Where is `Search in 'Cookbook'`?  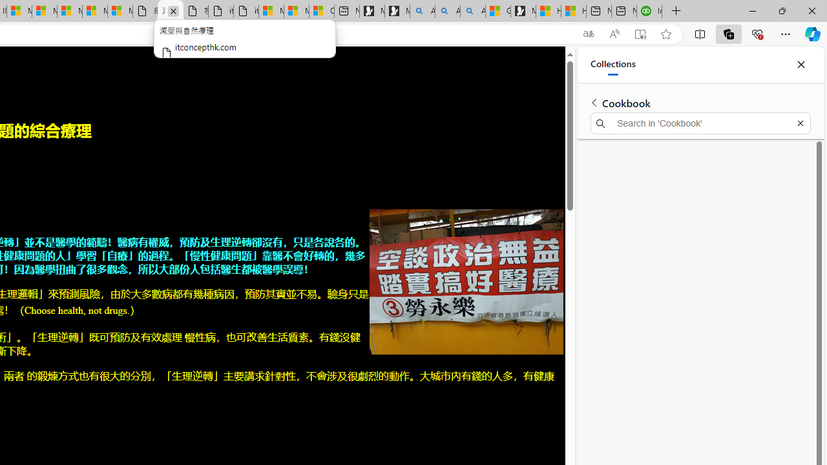
Search in 'Cookbook' is located at coordinates (700, 123).